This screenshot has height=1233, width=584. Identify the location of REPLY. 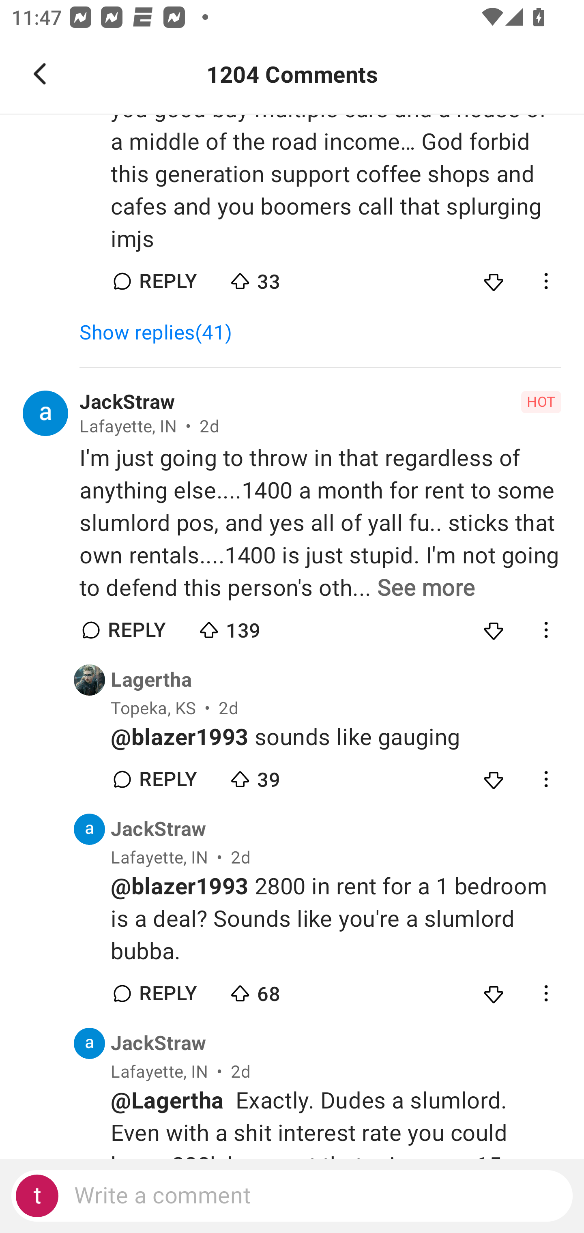
(167, 281).